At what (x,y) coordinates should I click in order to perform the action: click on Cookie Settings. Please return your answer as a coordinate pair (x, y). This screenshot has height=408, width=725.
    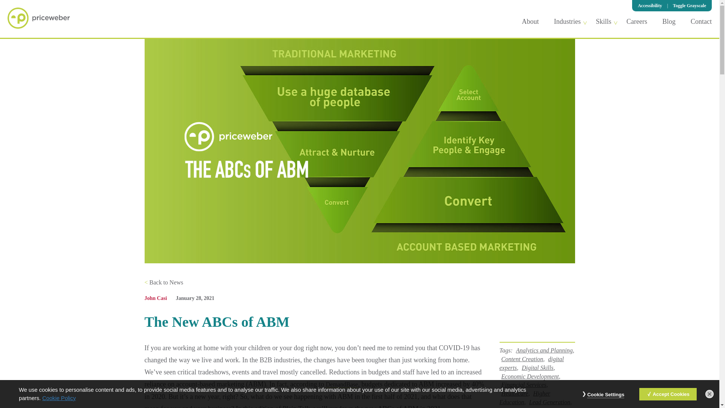
    Looking at the image, I should click on (606, 395).